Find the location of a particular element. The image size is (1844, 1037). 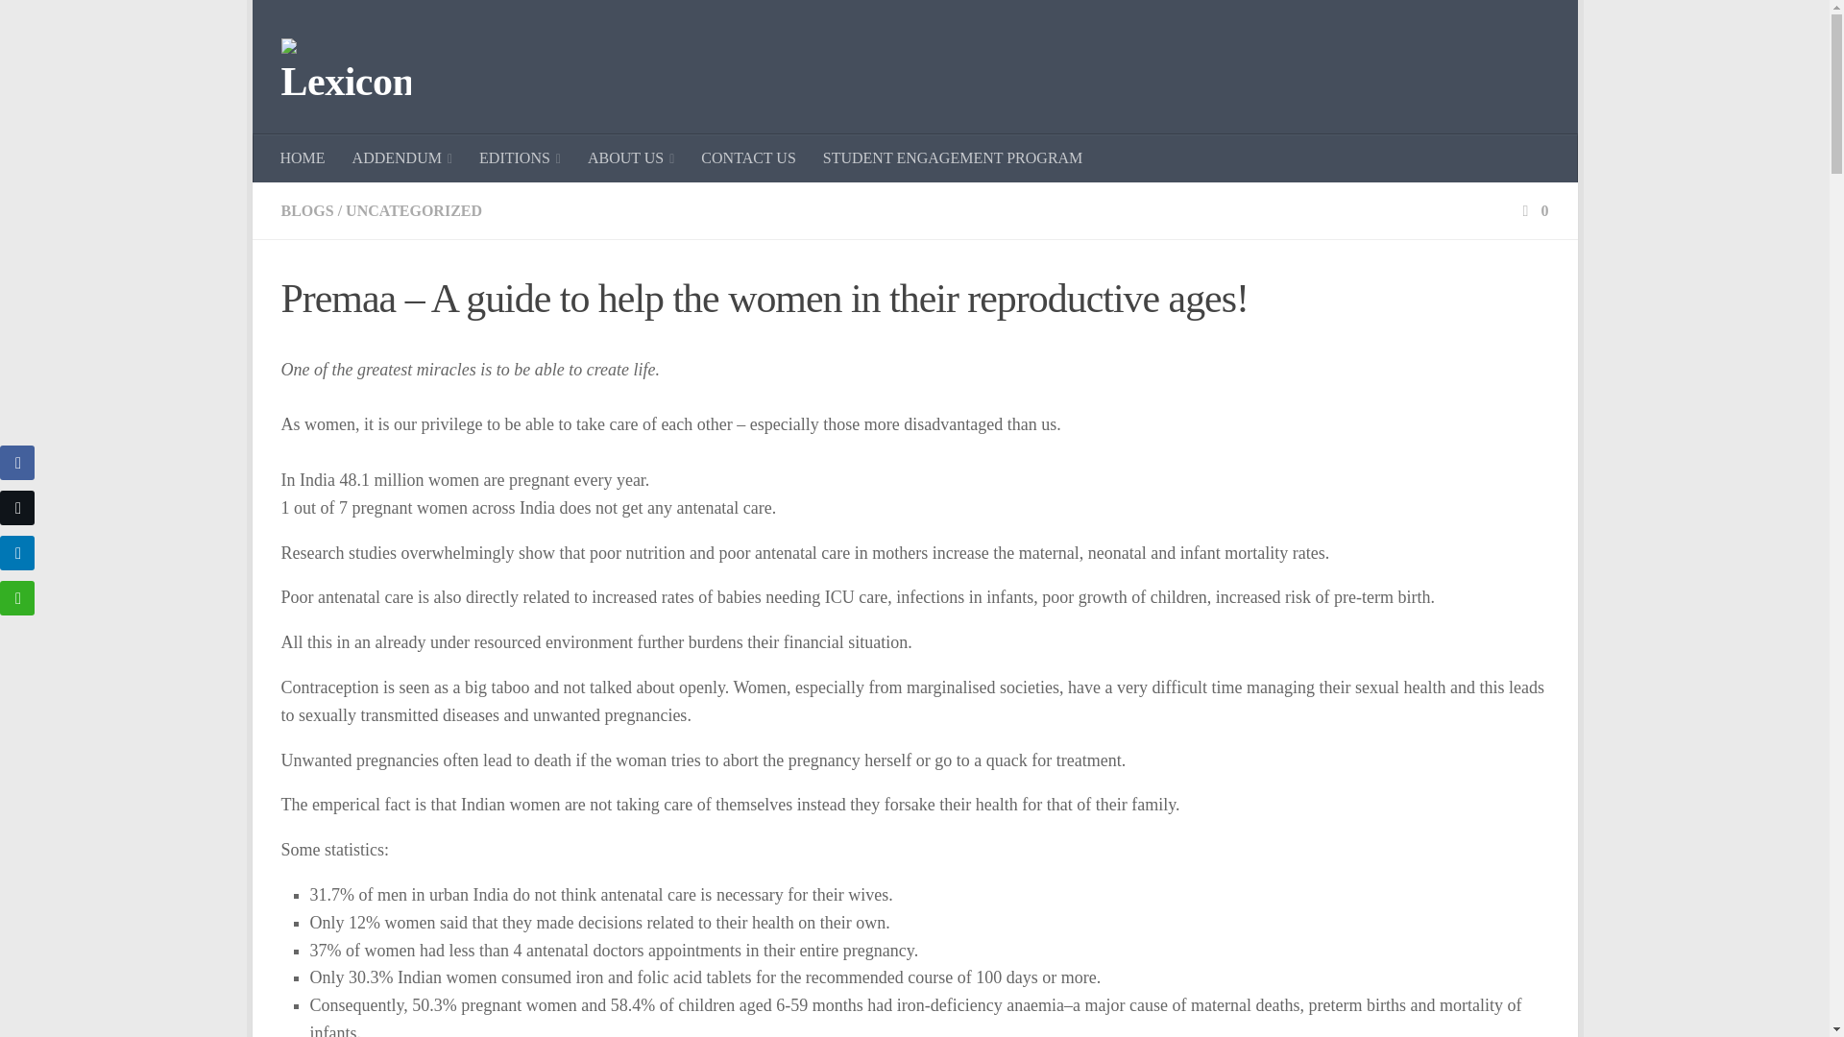

UNCATEGORIZED is located at coordinates (413, 209).